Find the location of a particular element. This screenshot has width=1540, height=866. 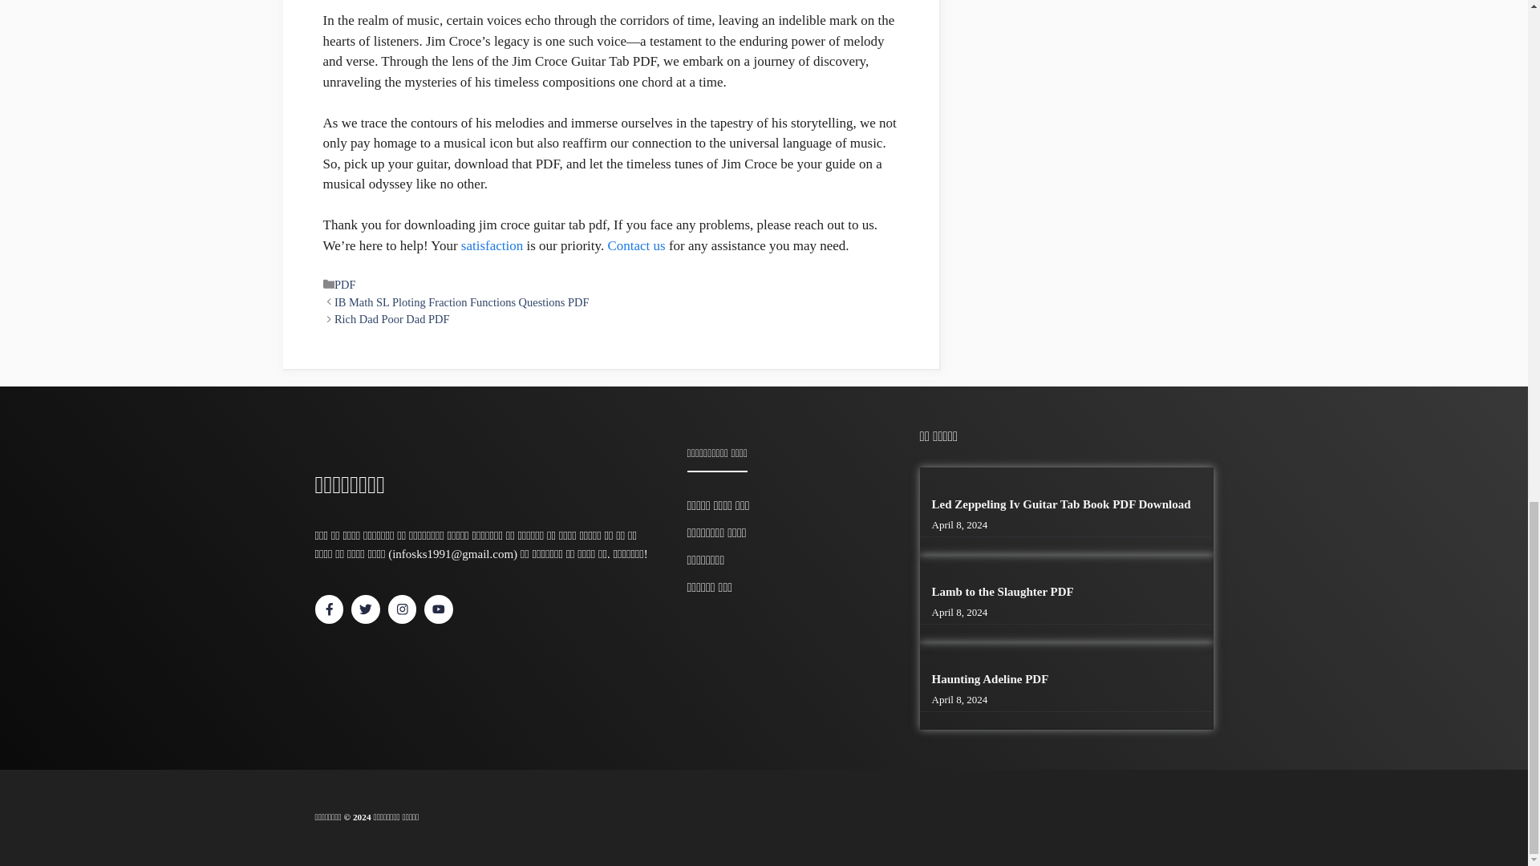

Lamb to the Slaughter PDF is located at coordinates (1003, 592).